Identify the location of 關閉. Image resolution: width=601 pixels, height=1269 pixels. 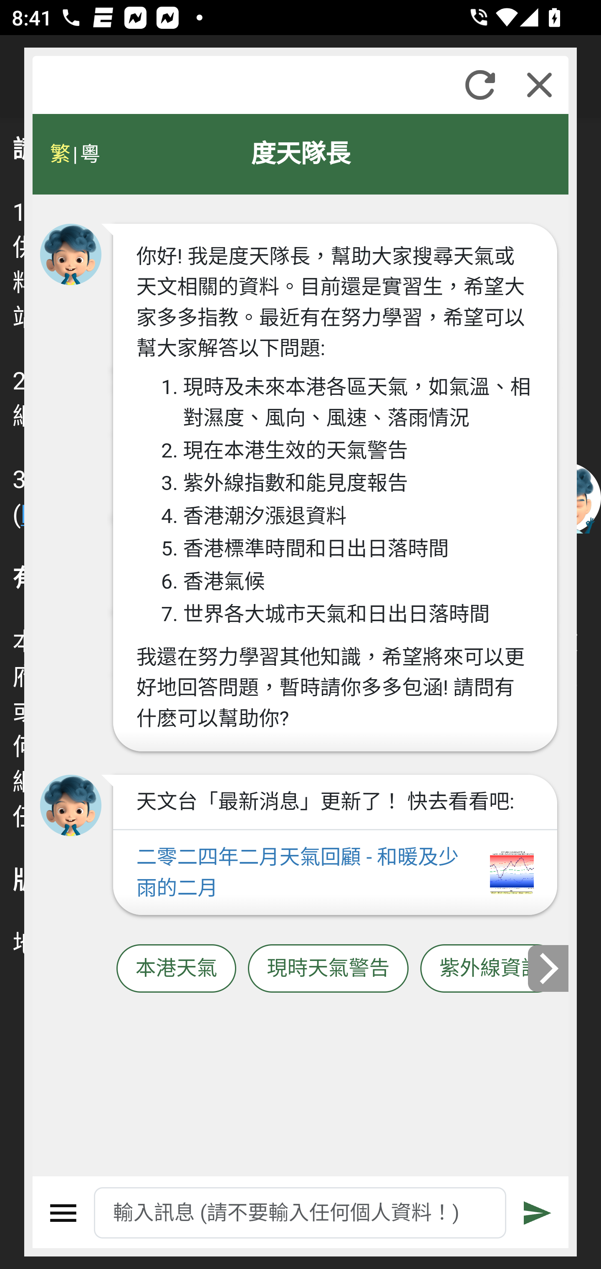
(539, 85).